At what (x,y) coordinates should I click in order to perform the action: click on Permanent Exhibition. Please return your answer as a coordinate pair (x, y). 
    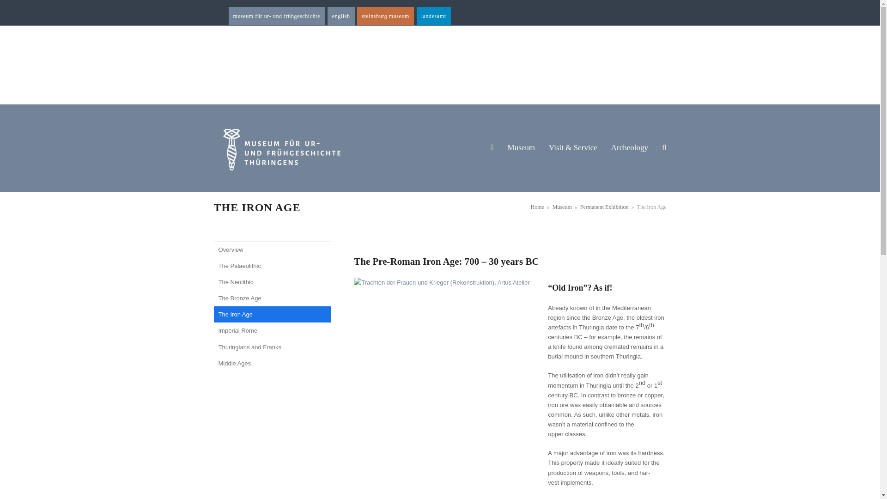
    Looking at the image, I should click on (604, 207).